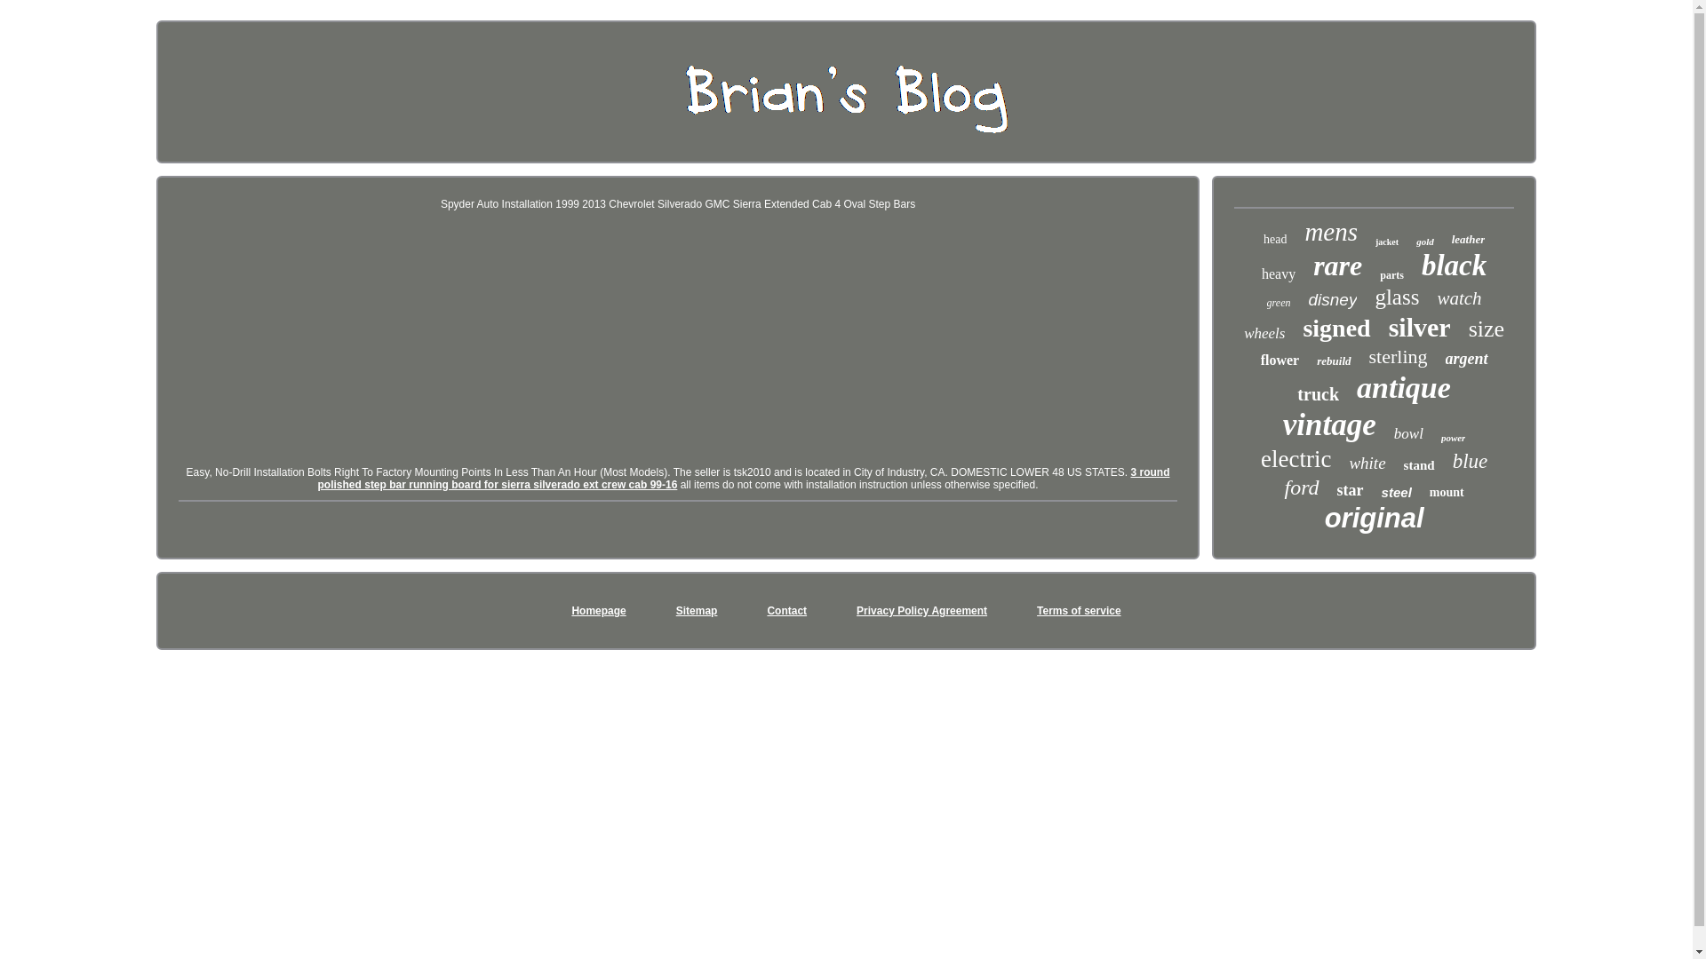  What do you see at coordinates (1332, 300) in the screenshot?
I see `disney` at bounding box center [1332, 300].